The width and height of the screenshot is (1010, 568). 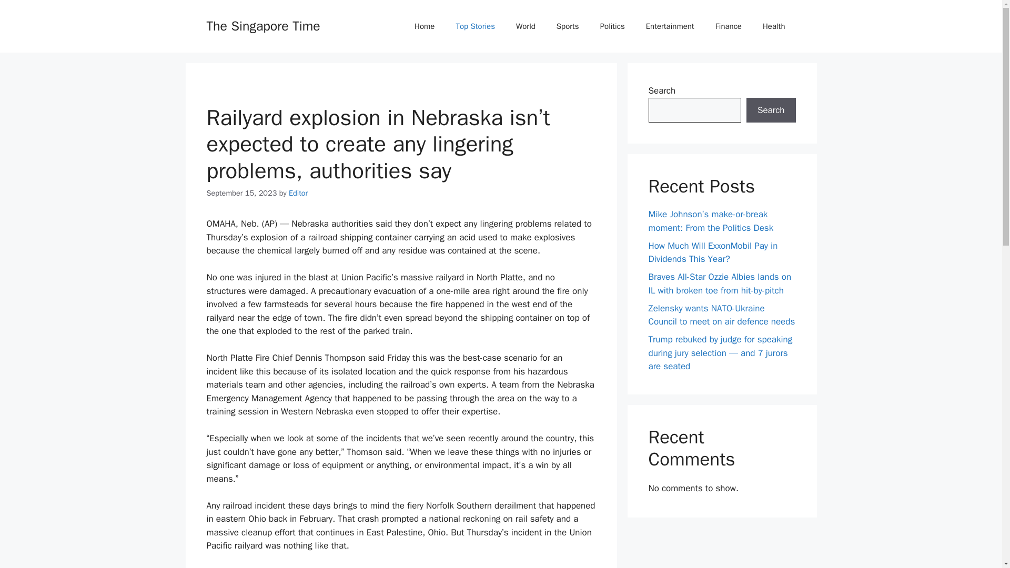 I want to click on Finance, so click(x=729, y=26).